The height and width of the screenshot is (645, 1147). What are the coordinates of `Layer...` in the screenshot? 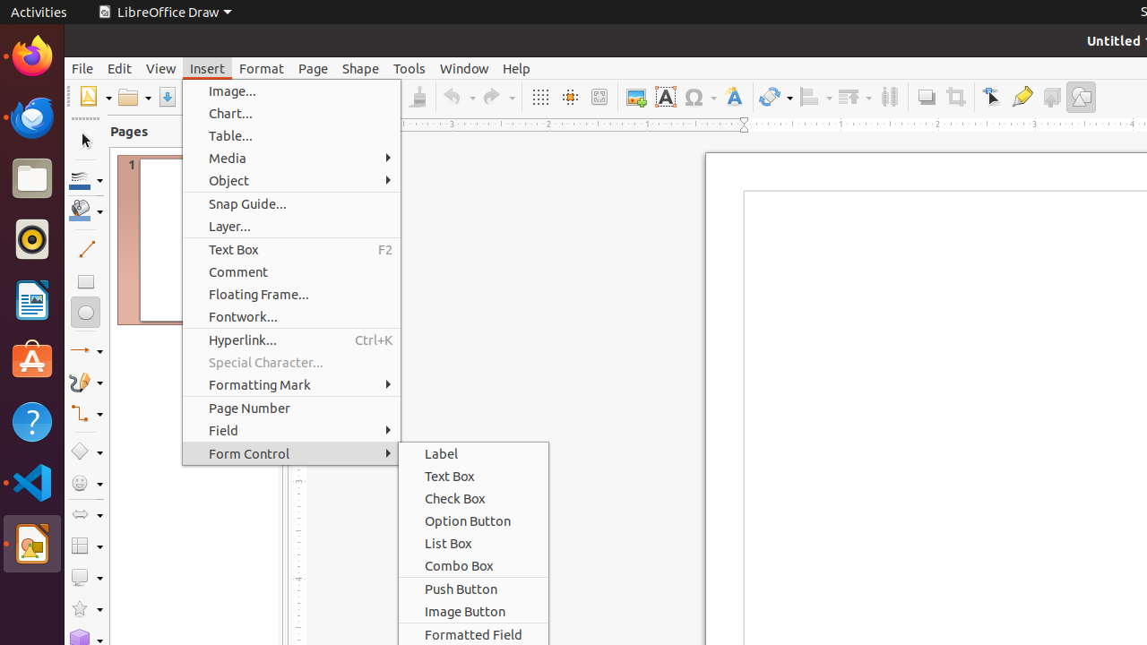 It's located at (292, 226).